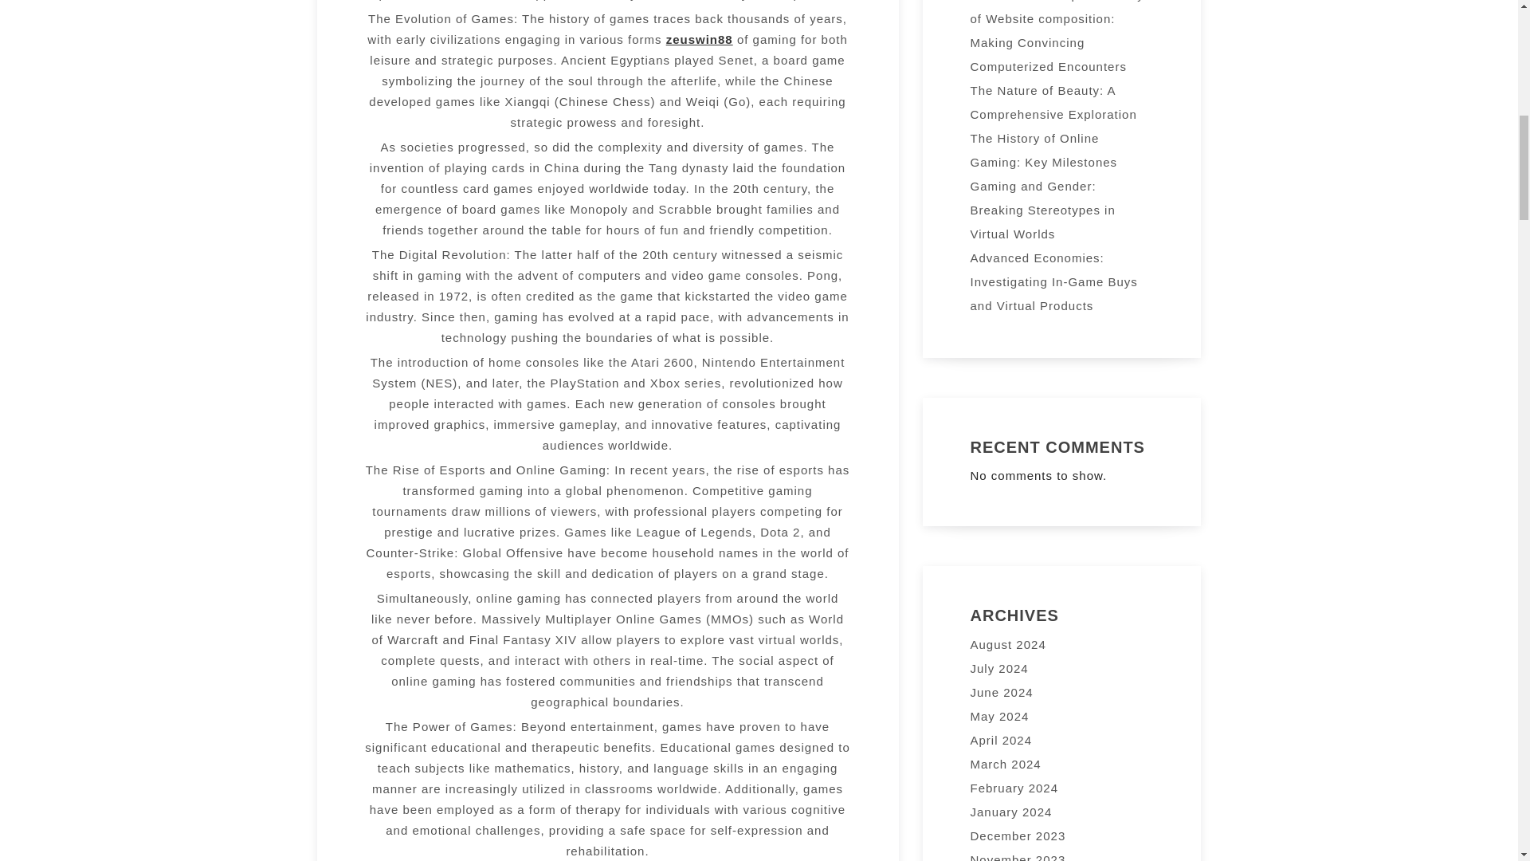 The height and width of the screenshot is (861, 1530). Describe the element at coordinates (1042, 210) in the screenshot. I see `Gaming and Gender: Breaking Stereotypes in Virtual Worlds` at that location.